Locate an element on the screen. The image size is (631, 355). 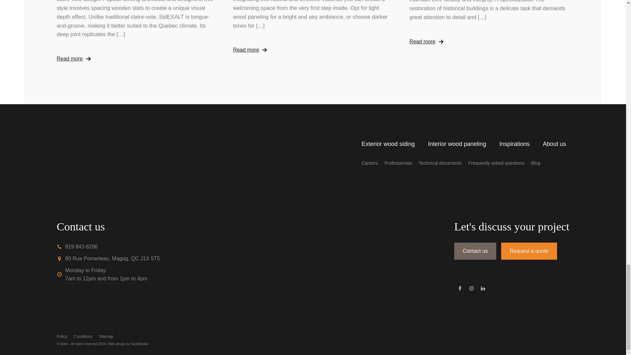
About us is located at coordinates (556, 144).